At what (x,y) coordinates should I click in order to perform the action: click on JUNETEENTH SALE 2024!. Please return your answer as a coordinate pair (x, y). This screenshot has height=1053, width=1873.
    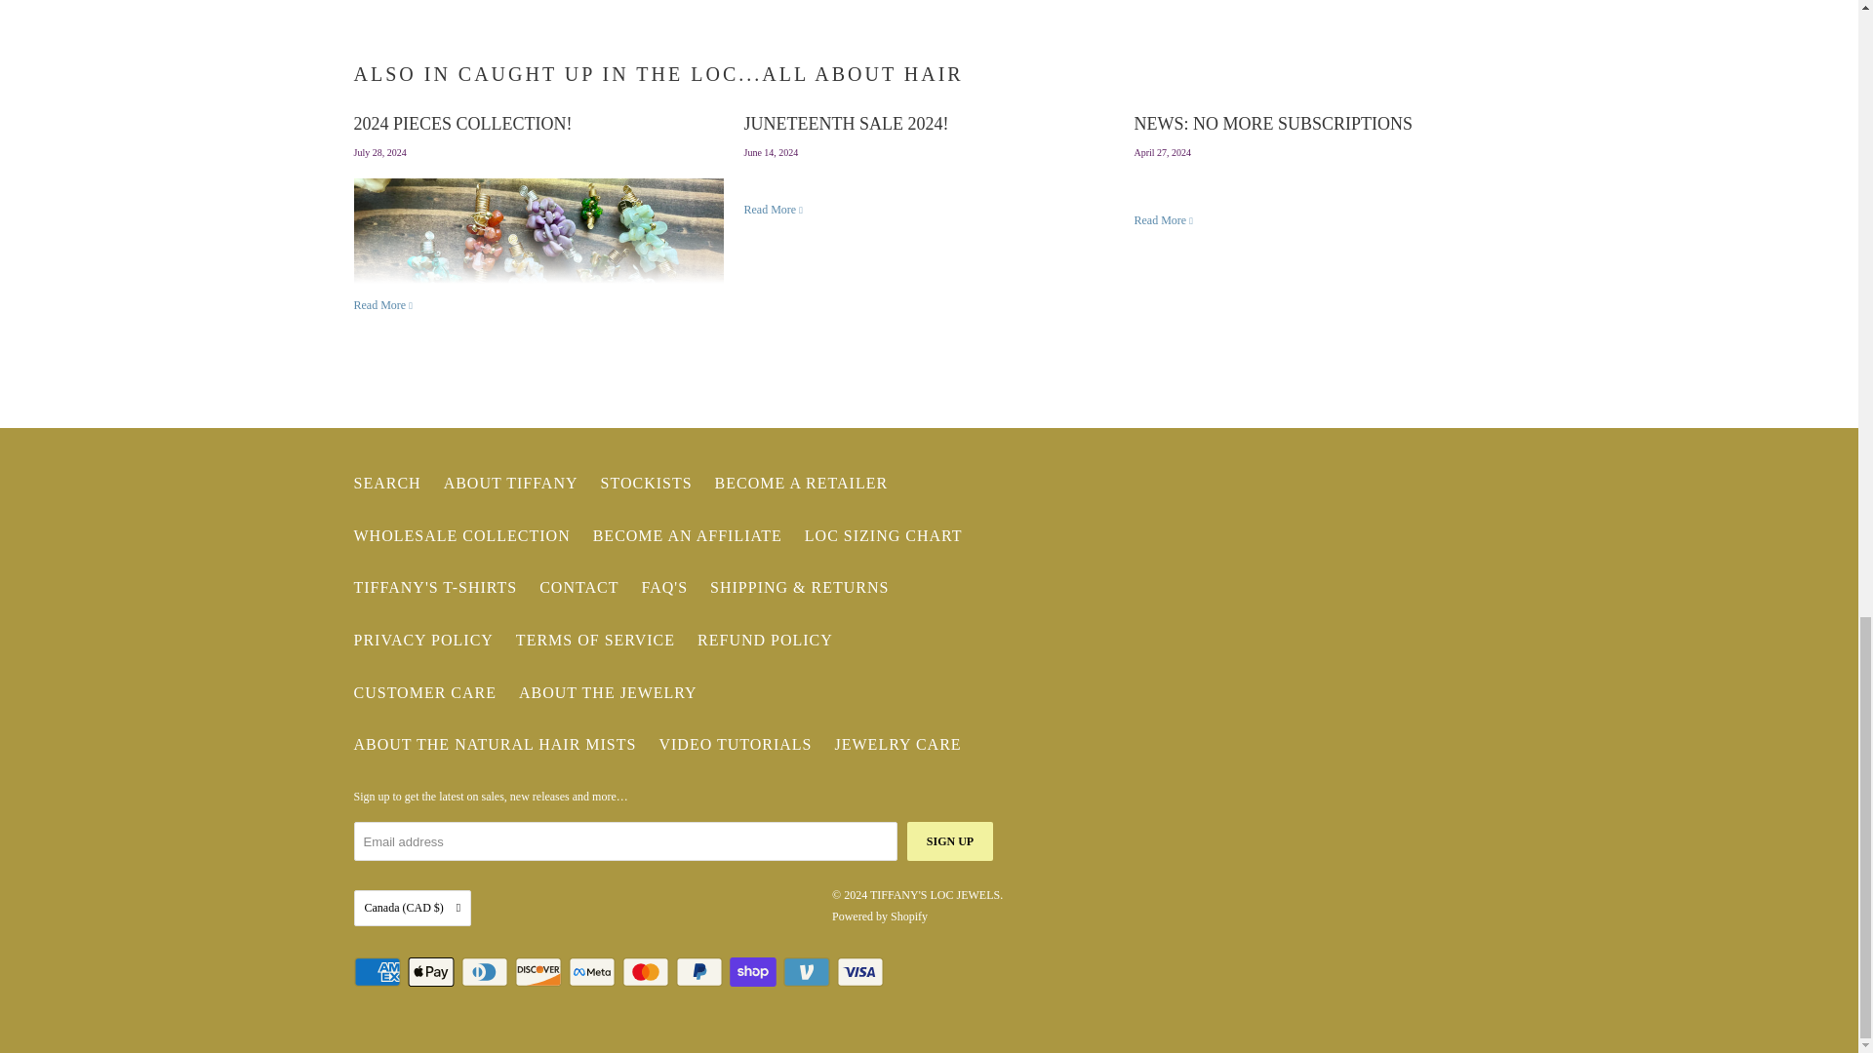
    Looking at the image, I should click on (773, 210).